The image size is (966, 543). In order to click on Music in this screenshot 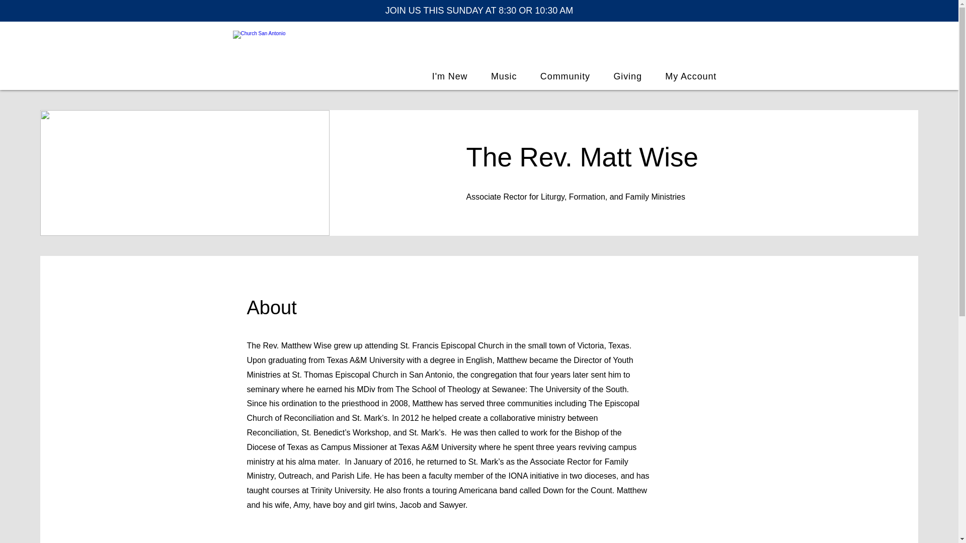, I will do `click(504, 76)`.